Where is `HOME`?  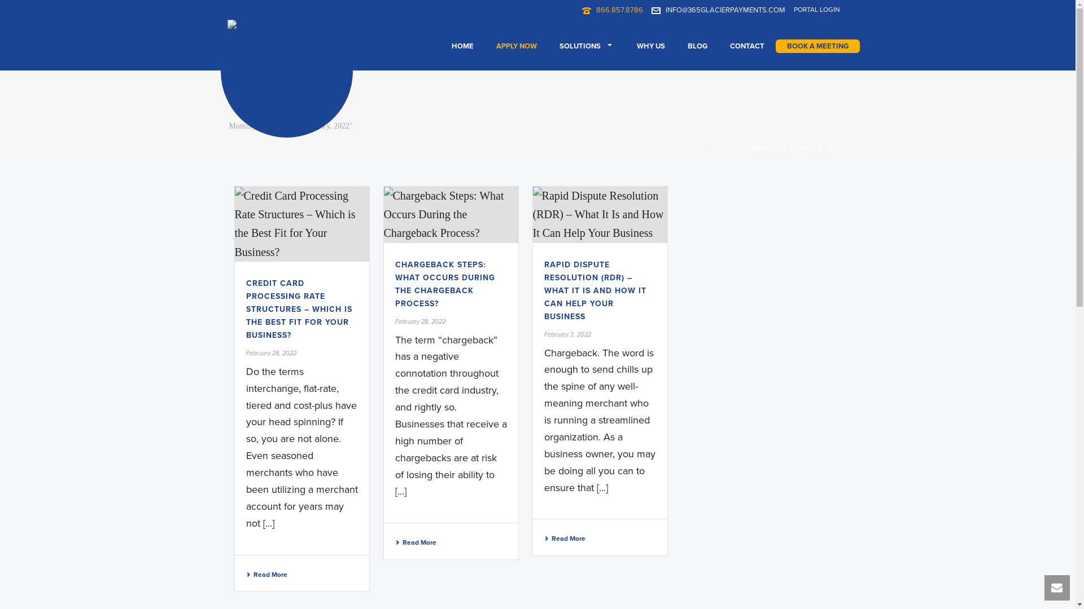 HOME is located at coordinates (722, 148).